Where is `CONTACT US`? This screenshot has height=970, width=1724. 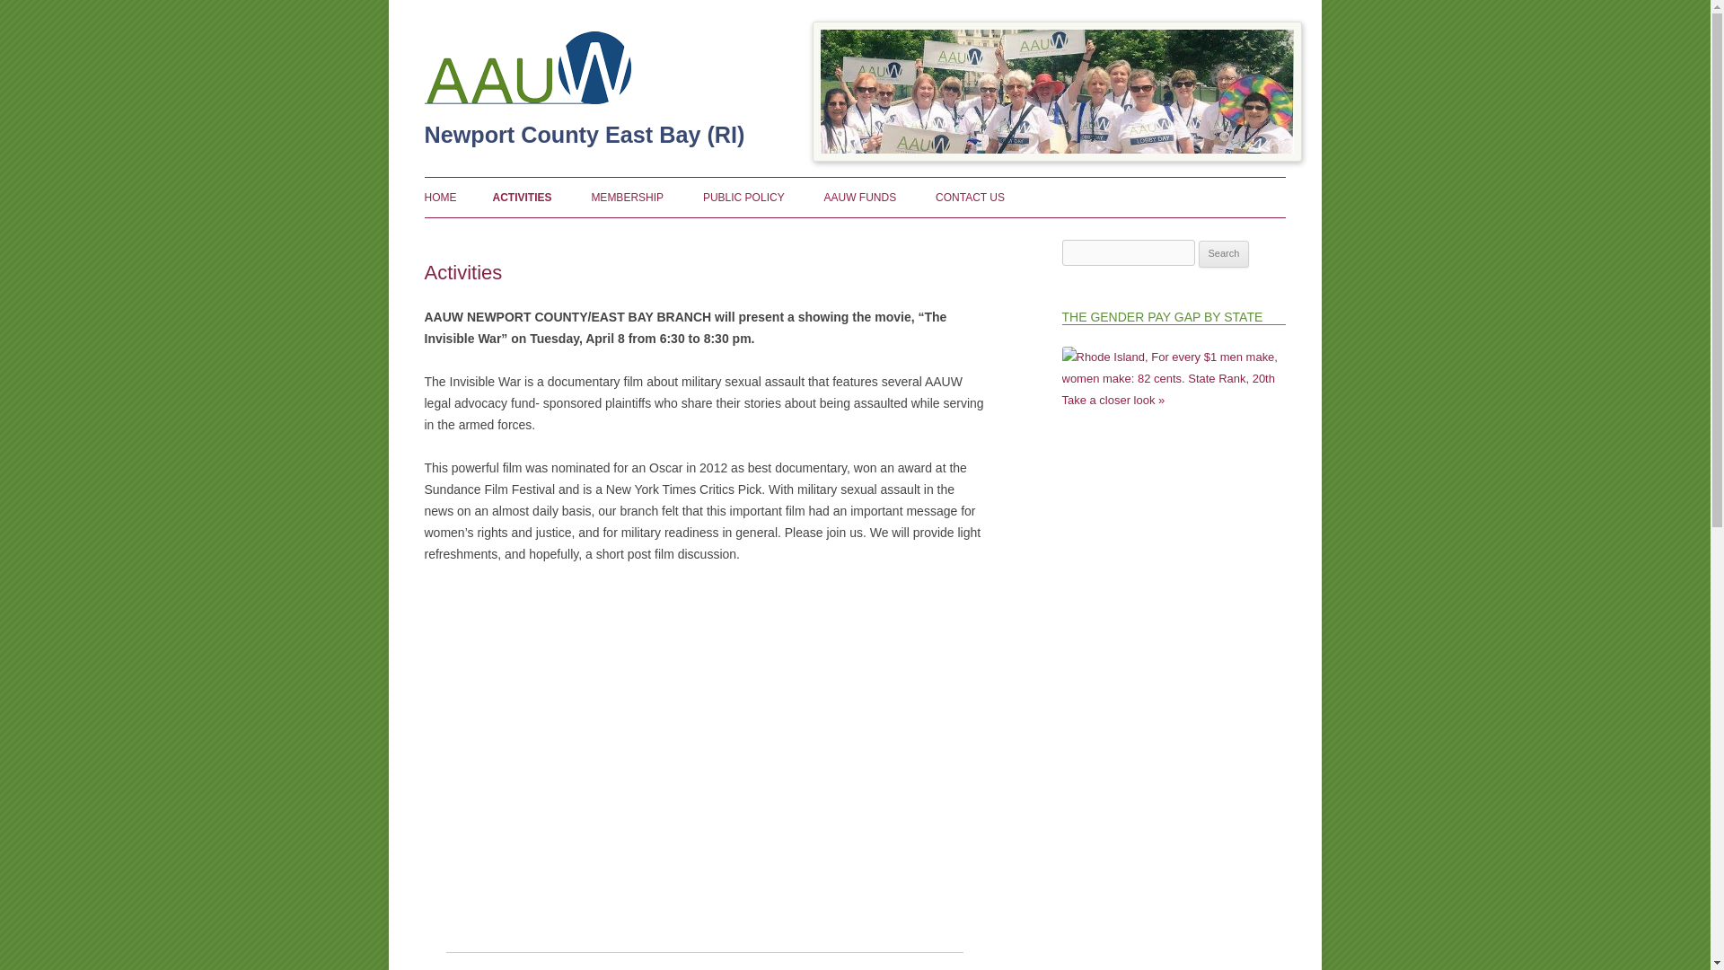 CONTACT US is located at coordinates (970, 197).